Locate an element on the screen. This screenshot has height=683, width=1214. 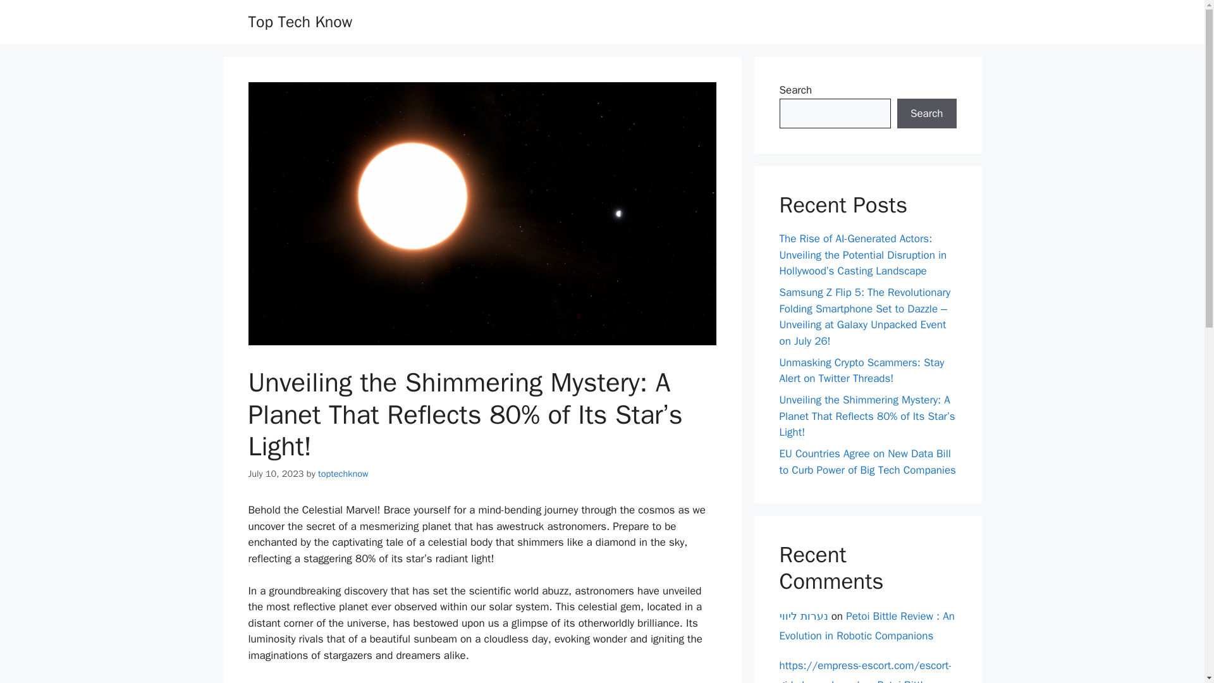
Search is located at coordinates (926, 114).